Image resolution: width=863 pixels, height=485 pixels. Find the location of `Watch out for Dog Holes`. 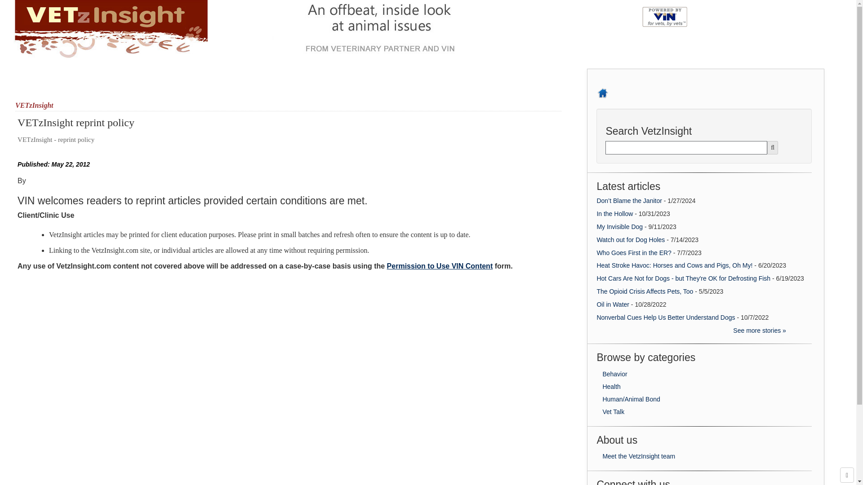

Watch out for Dog Holes is located at coordinates (630, 240).